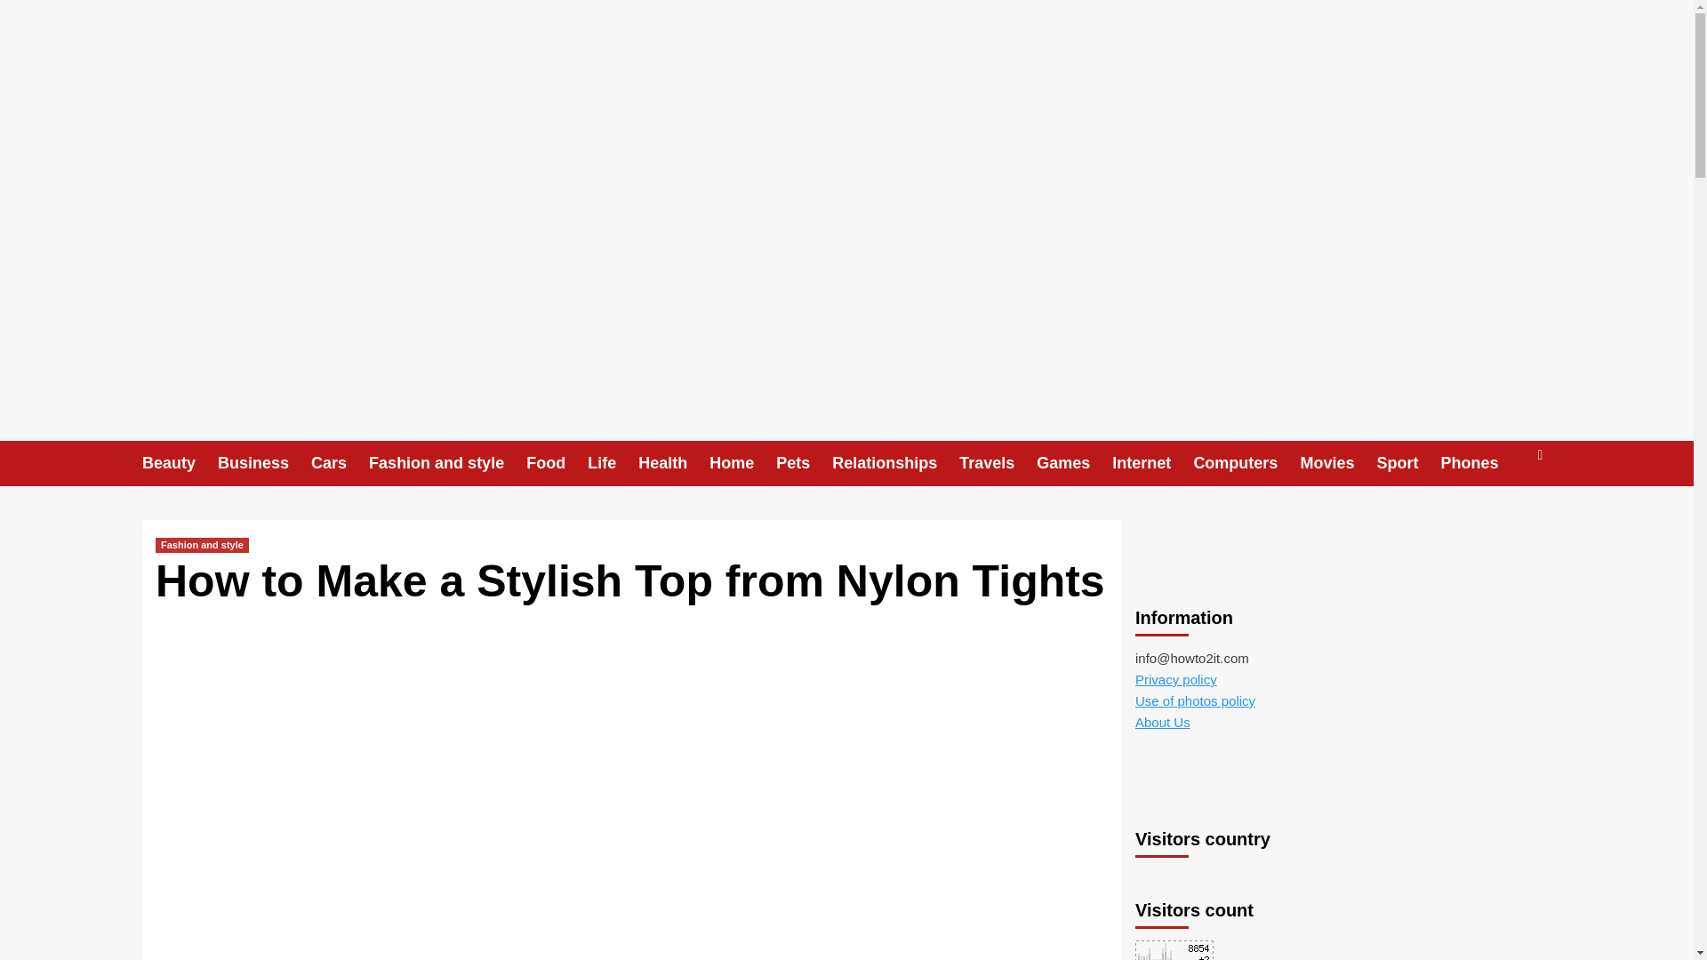 Image resolution: width=1707 pixels, height=960 pixels. I want to click on Beauty, so click(180, 462).